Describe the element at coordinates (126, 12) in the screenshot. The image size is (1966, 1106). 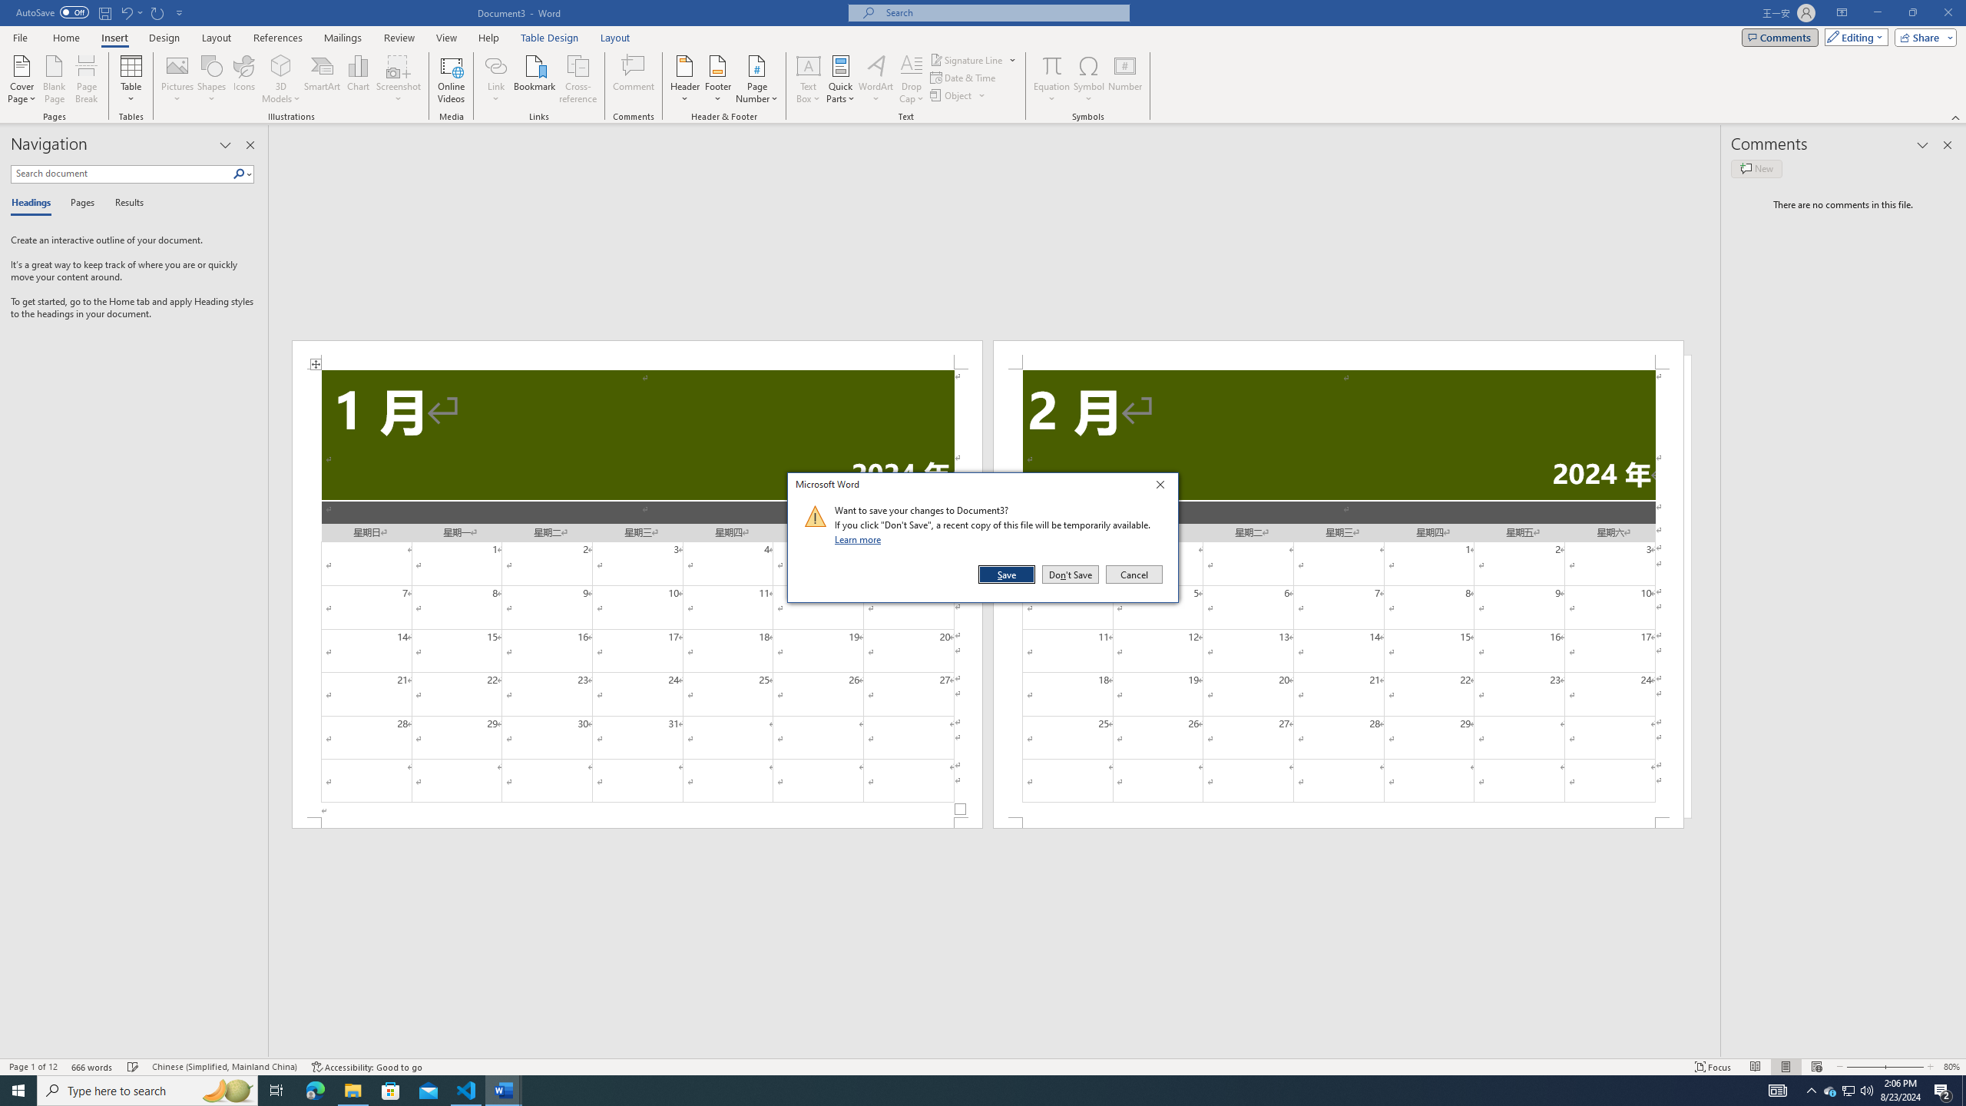
I see `Undo Increase Indent` at that location.